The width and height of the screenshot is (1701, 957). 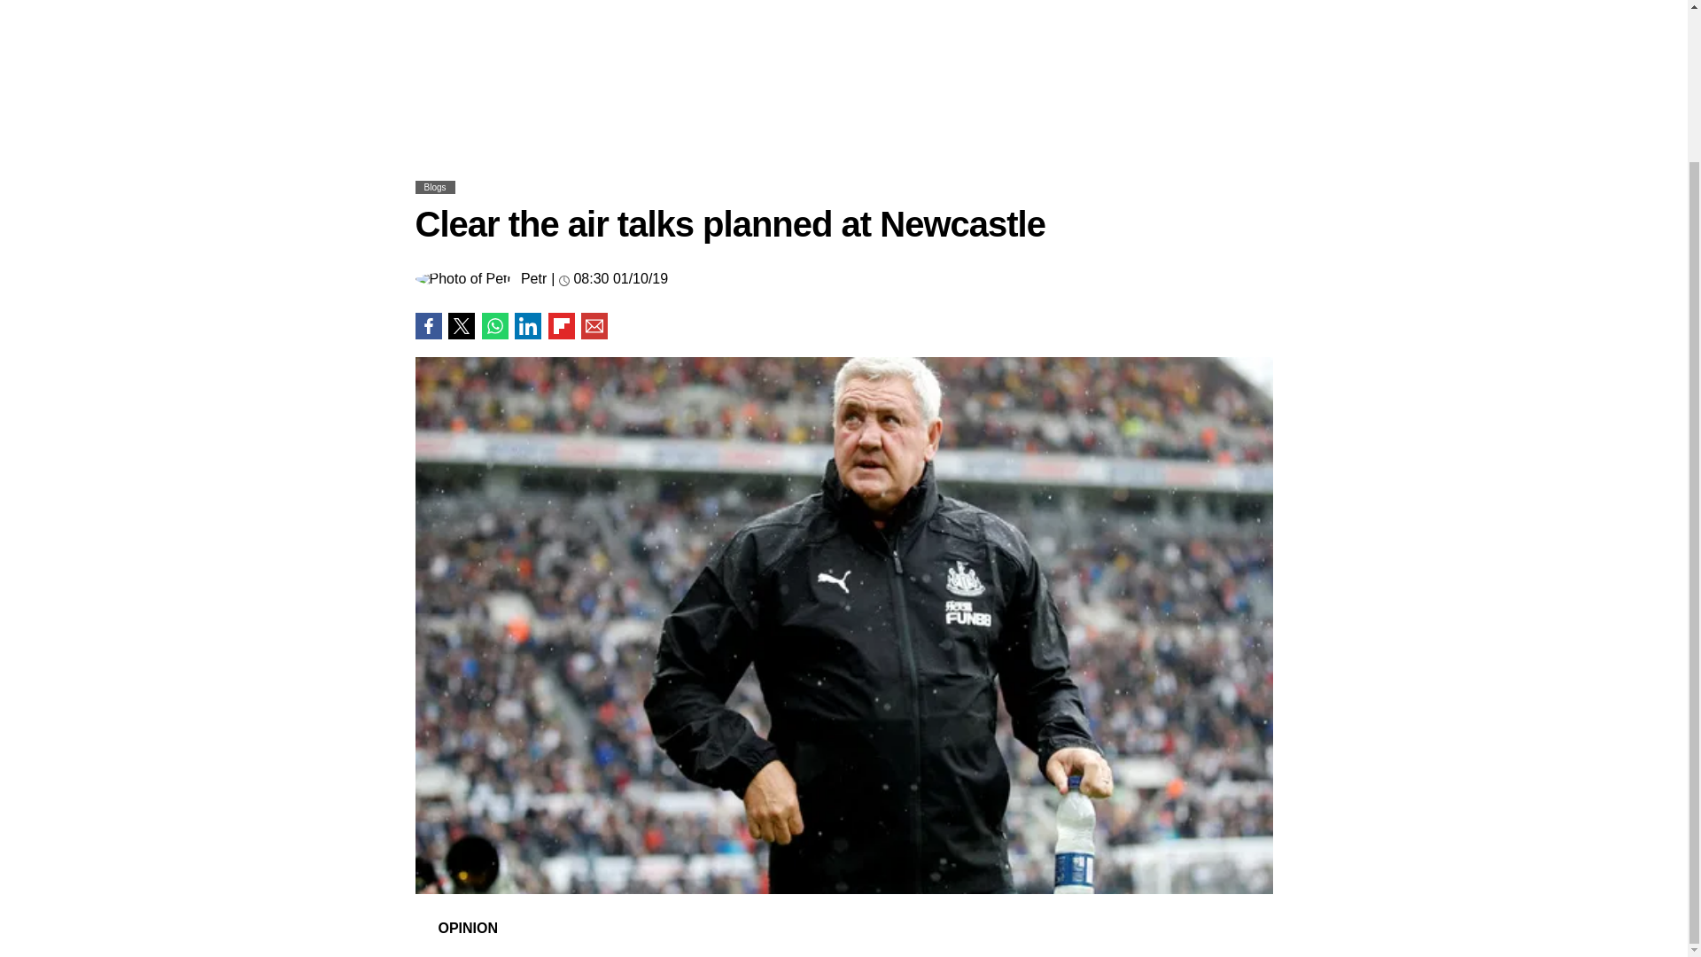 What do you see at coordinates (427, 326) in the screenshot?
I see `share on Facebook` at bounding box center [427, 326].